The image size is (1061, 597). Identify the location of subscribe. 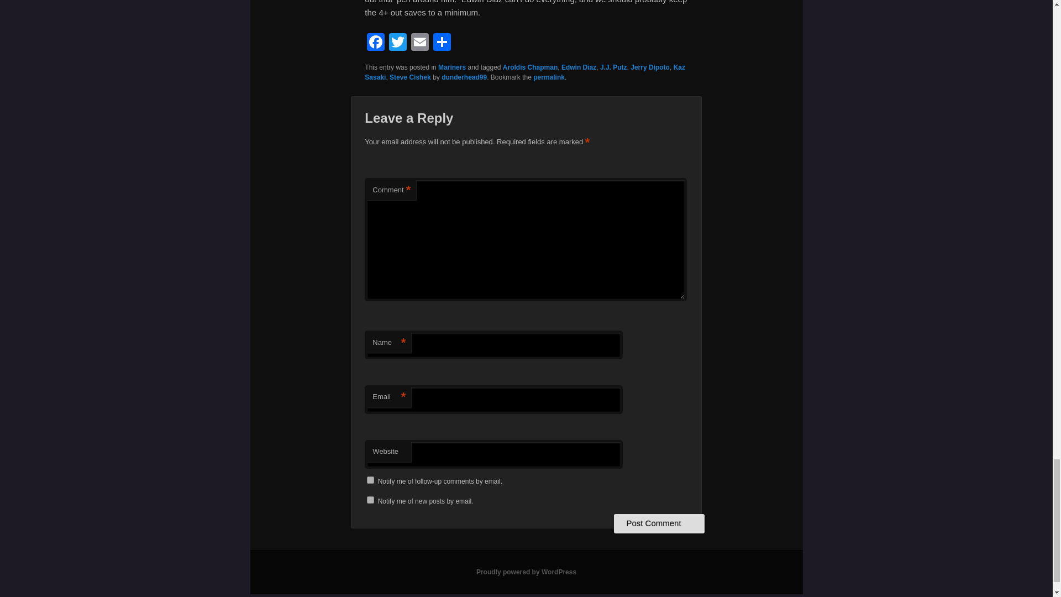
(370, 500).